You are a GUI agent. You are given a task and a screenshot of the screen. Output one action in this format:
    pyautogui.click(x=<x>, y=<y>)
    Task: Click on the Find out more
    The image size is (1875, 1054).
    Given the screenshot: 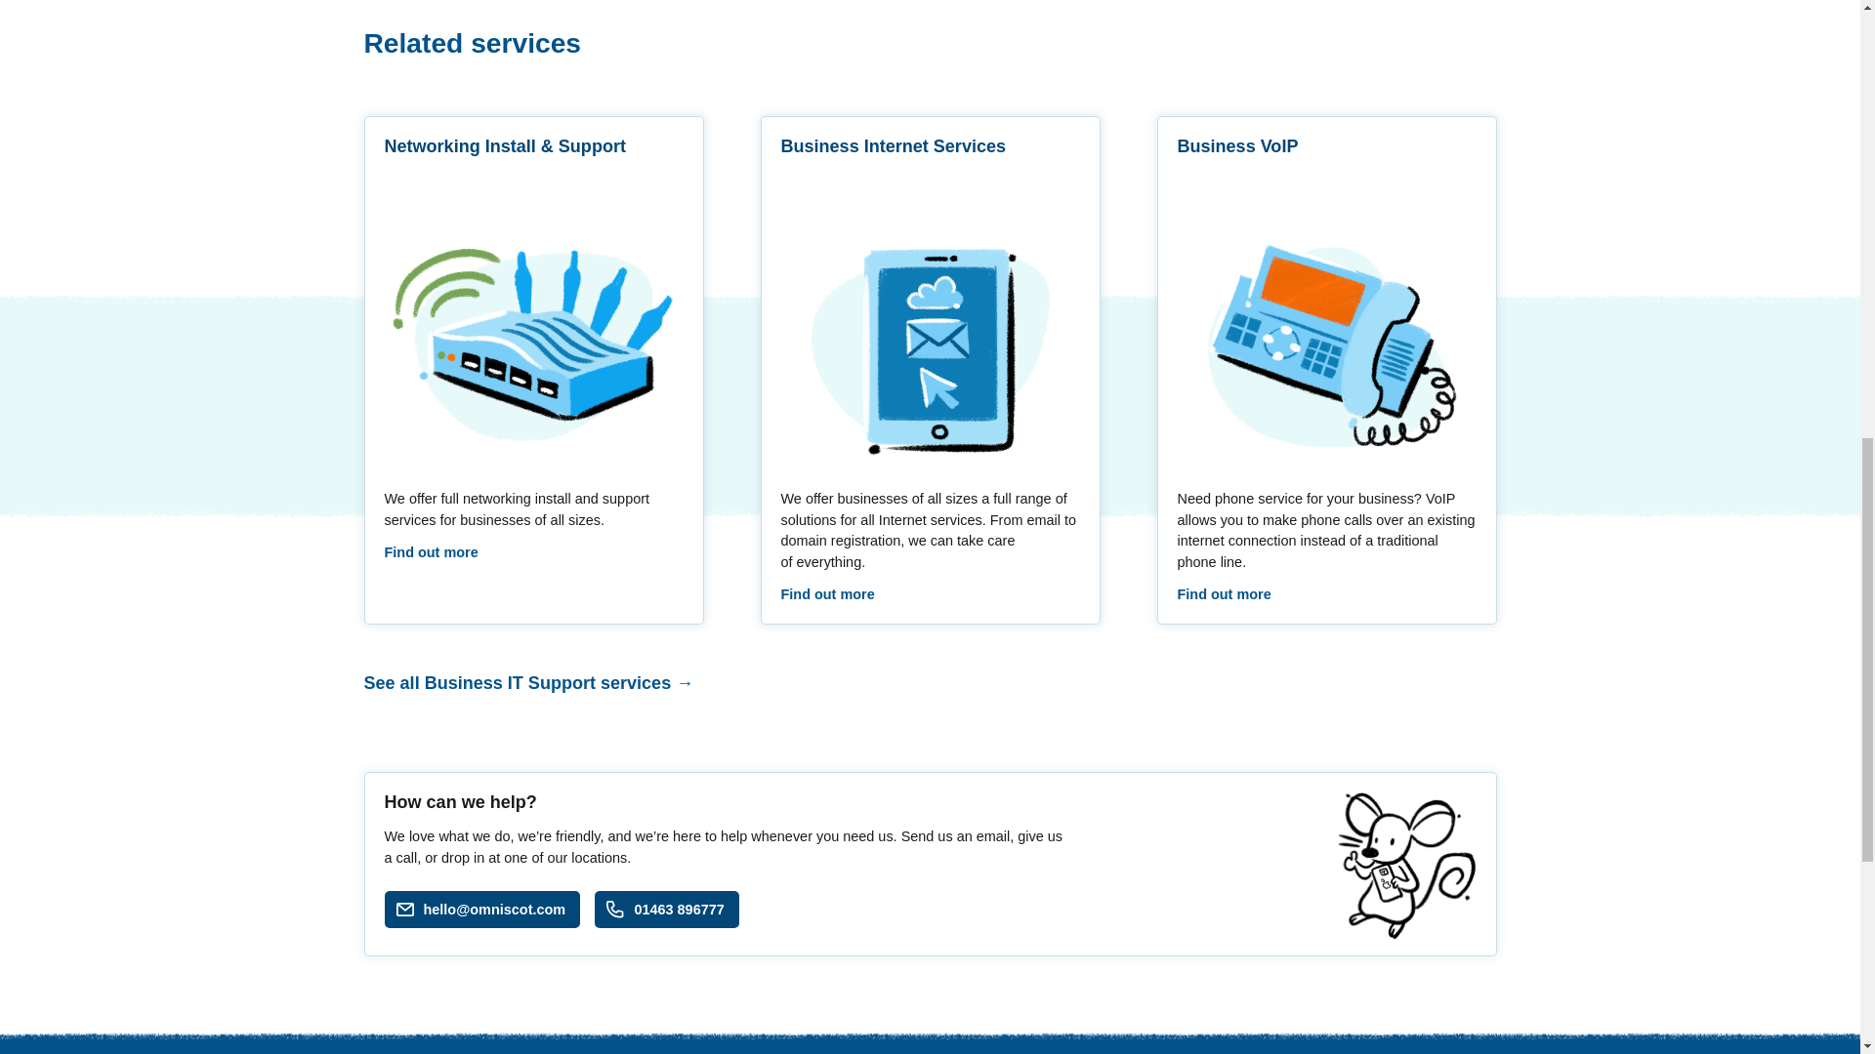 What is the action you would take?
    pyautogui.click(x=828, y=593)
    